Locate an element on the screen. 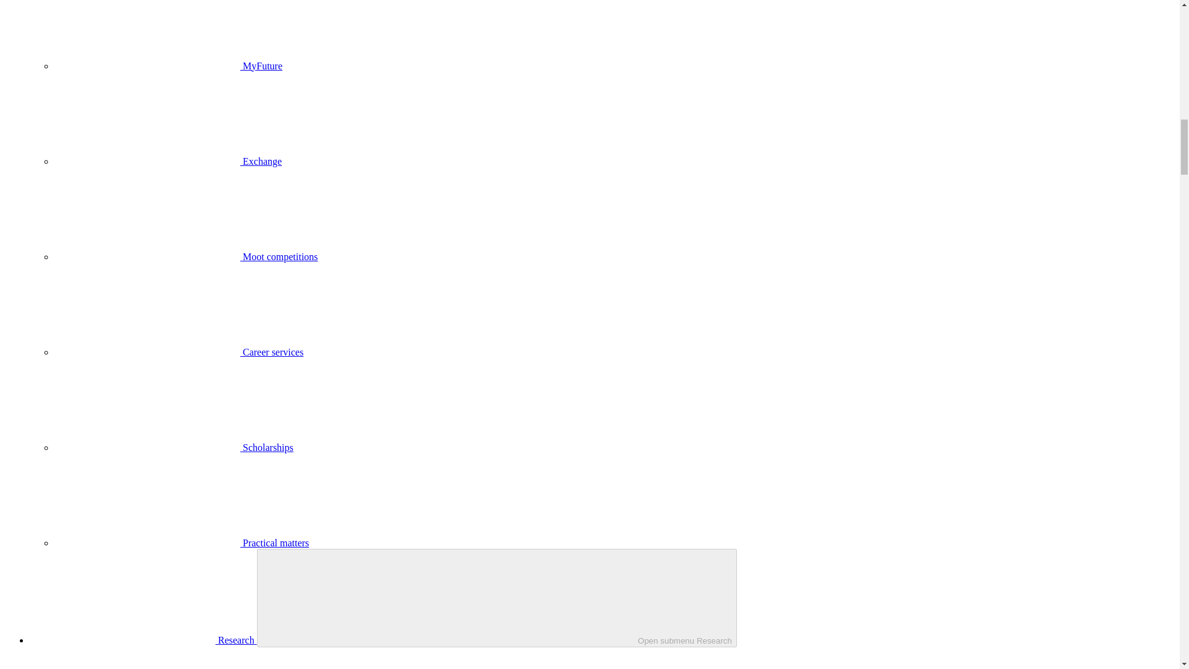 This screenshot has width=1189, height=669. Practical matters is located at coordinates (182, 543).